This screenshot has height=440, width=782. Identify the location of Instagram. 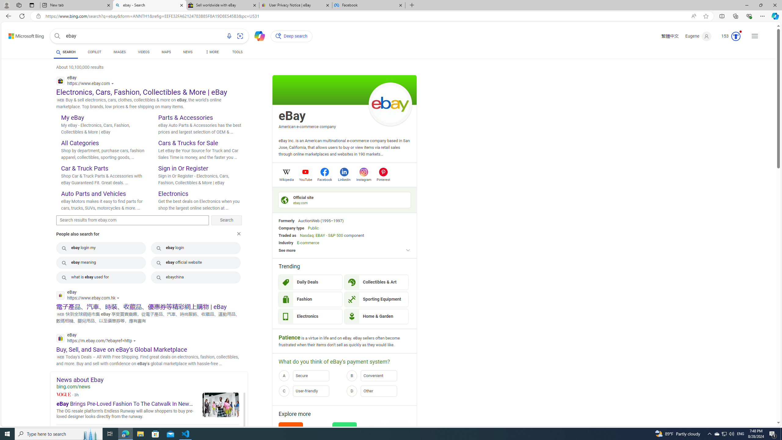
(364, 179).